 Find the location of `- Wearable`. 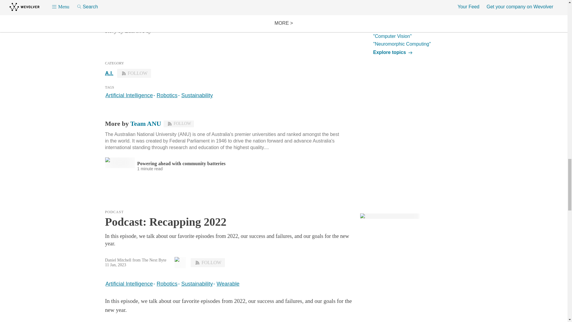

- Wearable is located at coordinates (226, 284).